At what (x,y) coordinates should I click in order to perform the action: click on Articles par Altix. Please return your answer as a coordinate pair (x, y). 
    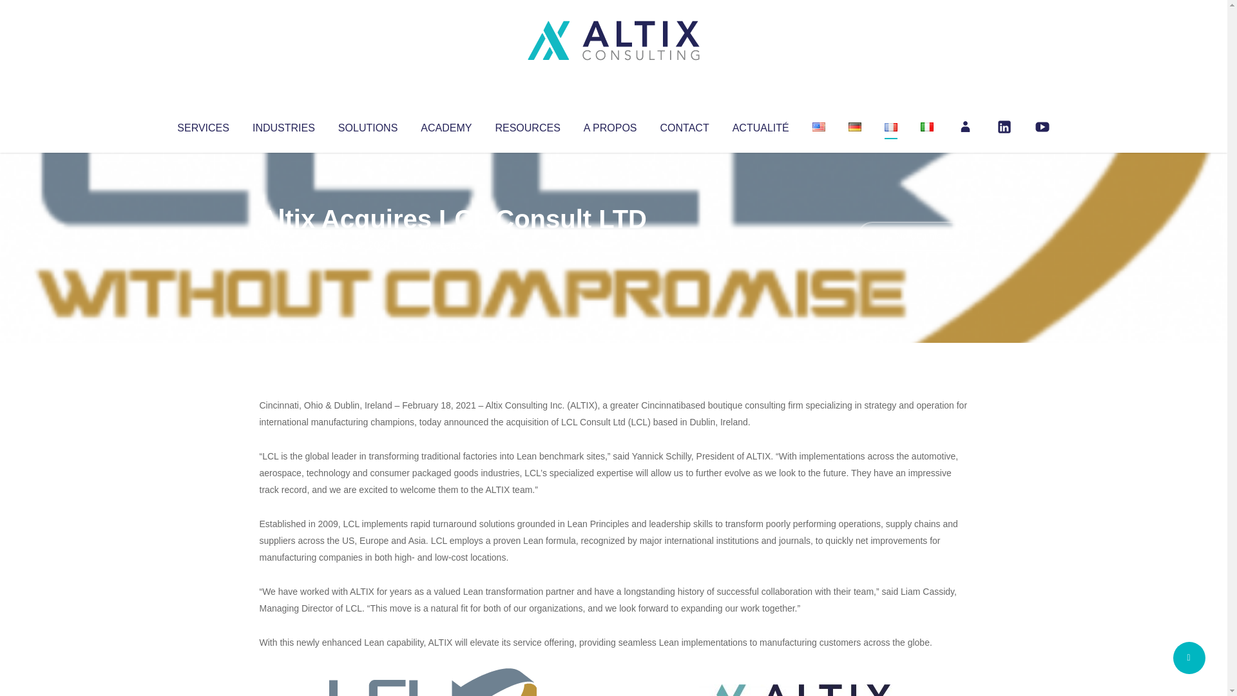
    Looking at the image, I should click on (283, 245).